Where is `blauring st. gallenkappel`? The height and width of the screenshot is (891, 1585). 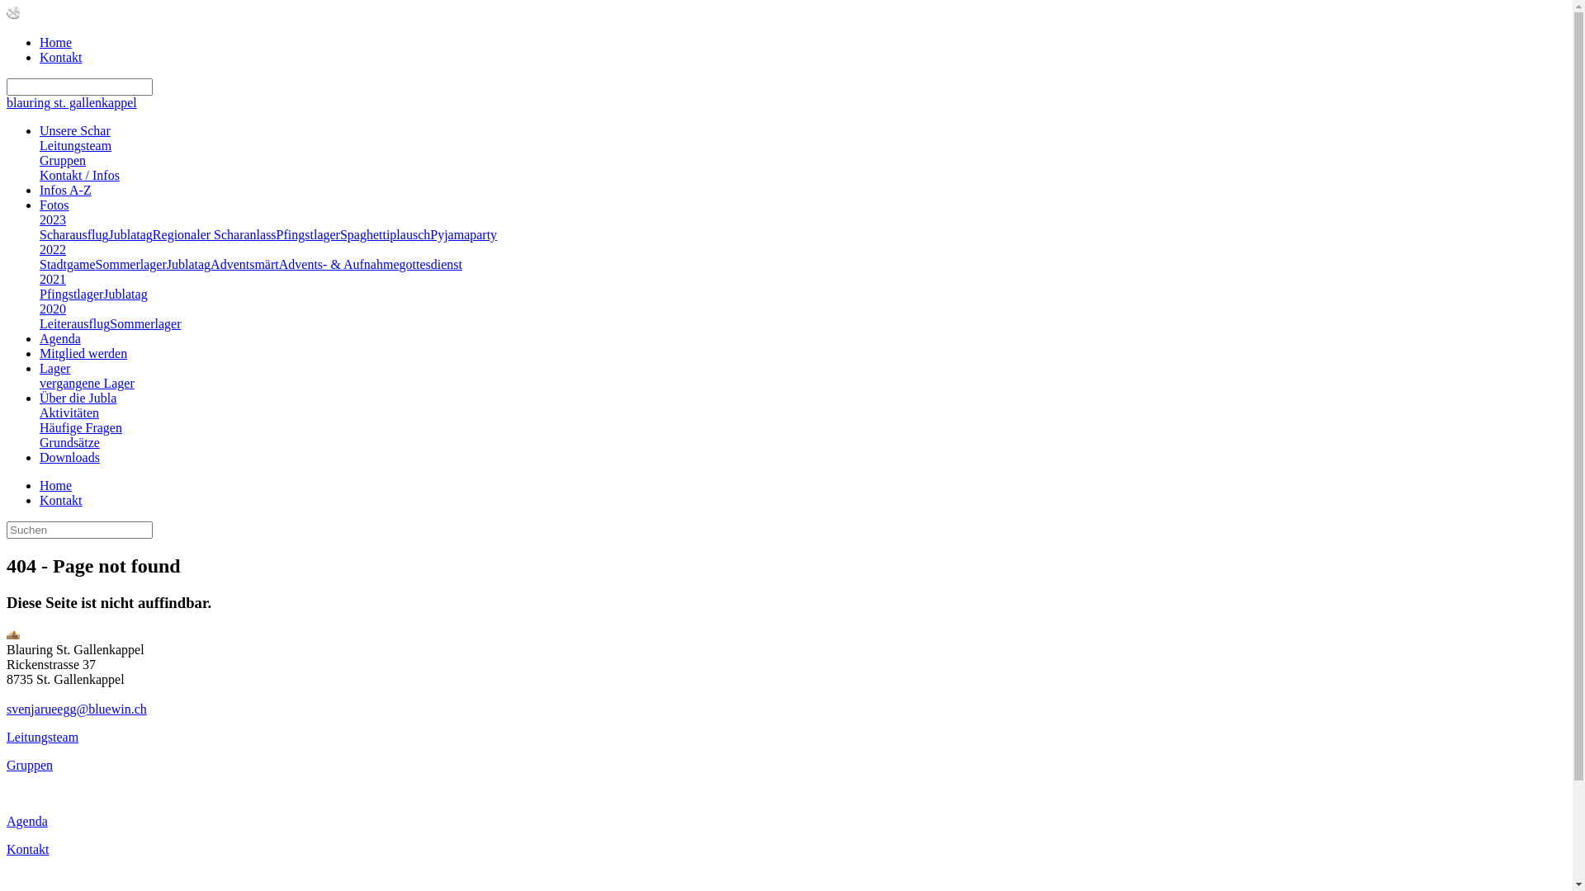
blauring st. gallenkappel is located at coordinates (72, 102).